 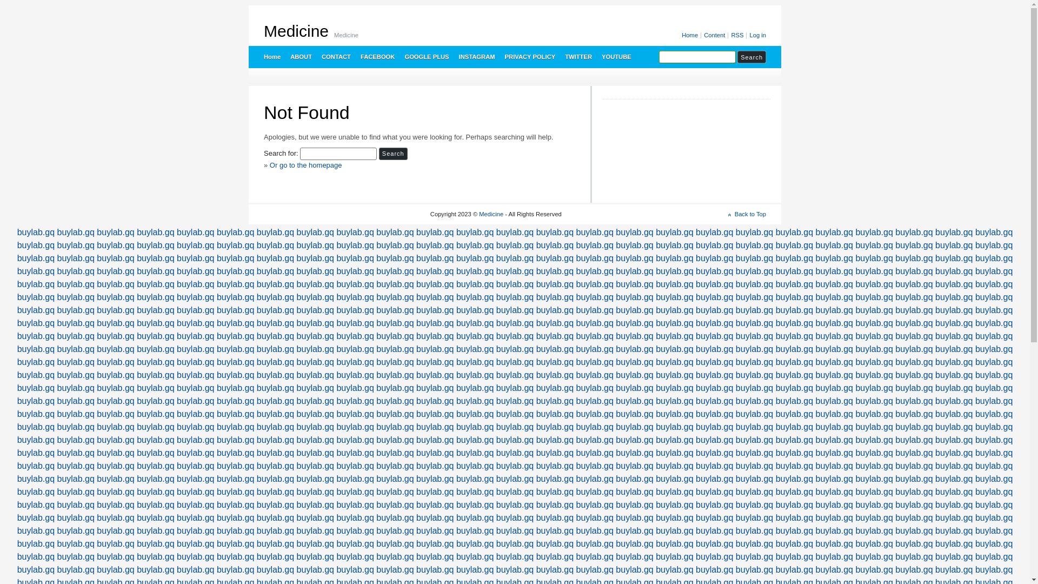 I want to click on buylab.gq, so click(x=475, y=336).